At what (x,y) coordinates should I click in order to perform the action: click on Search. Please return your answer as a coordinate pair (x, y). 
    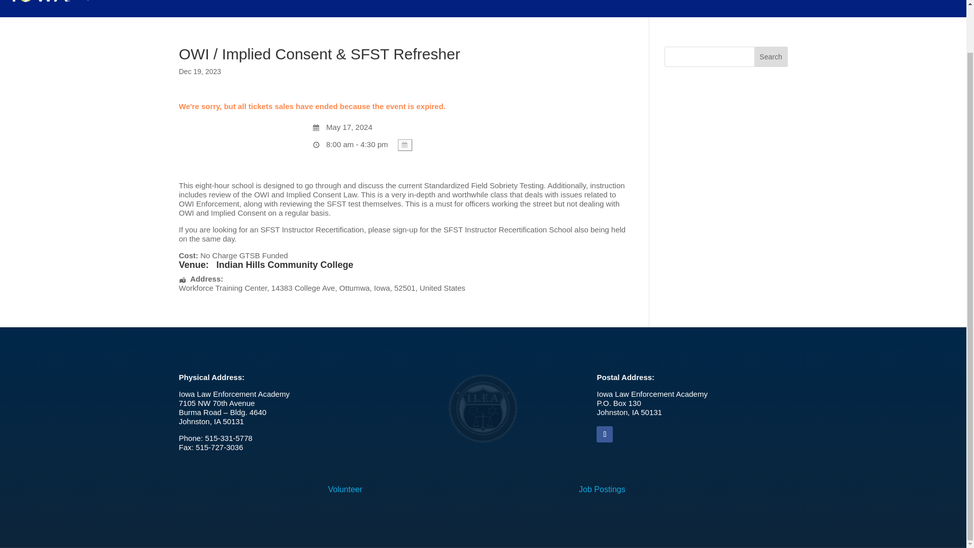
    Looking at the image, I should click on (771, 56).